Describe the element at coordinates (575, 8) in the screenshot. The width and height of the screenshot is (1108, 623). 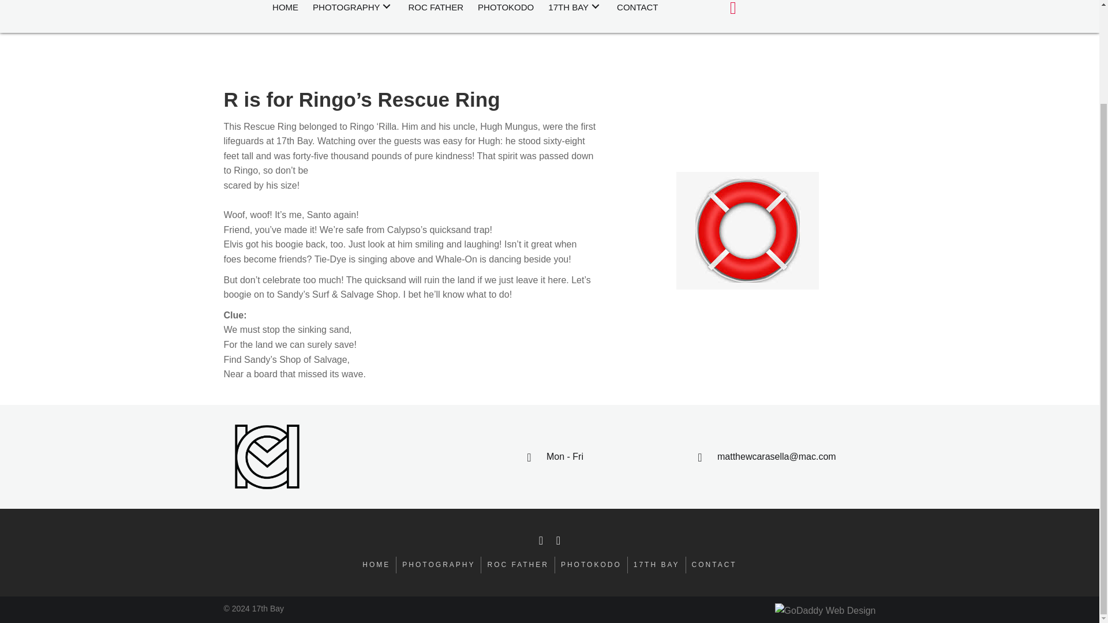
I see `17TH BAY` at that location.